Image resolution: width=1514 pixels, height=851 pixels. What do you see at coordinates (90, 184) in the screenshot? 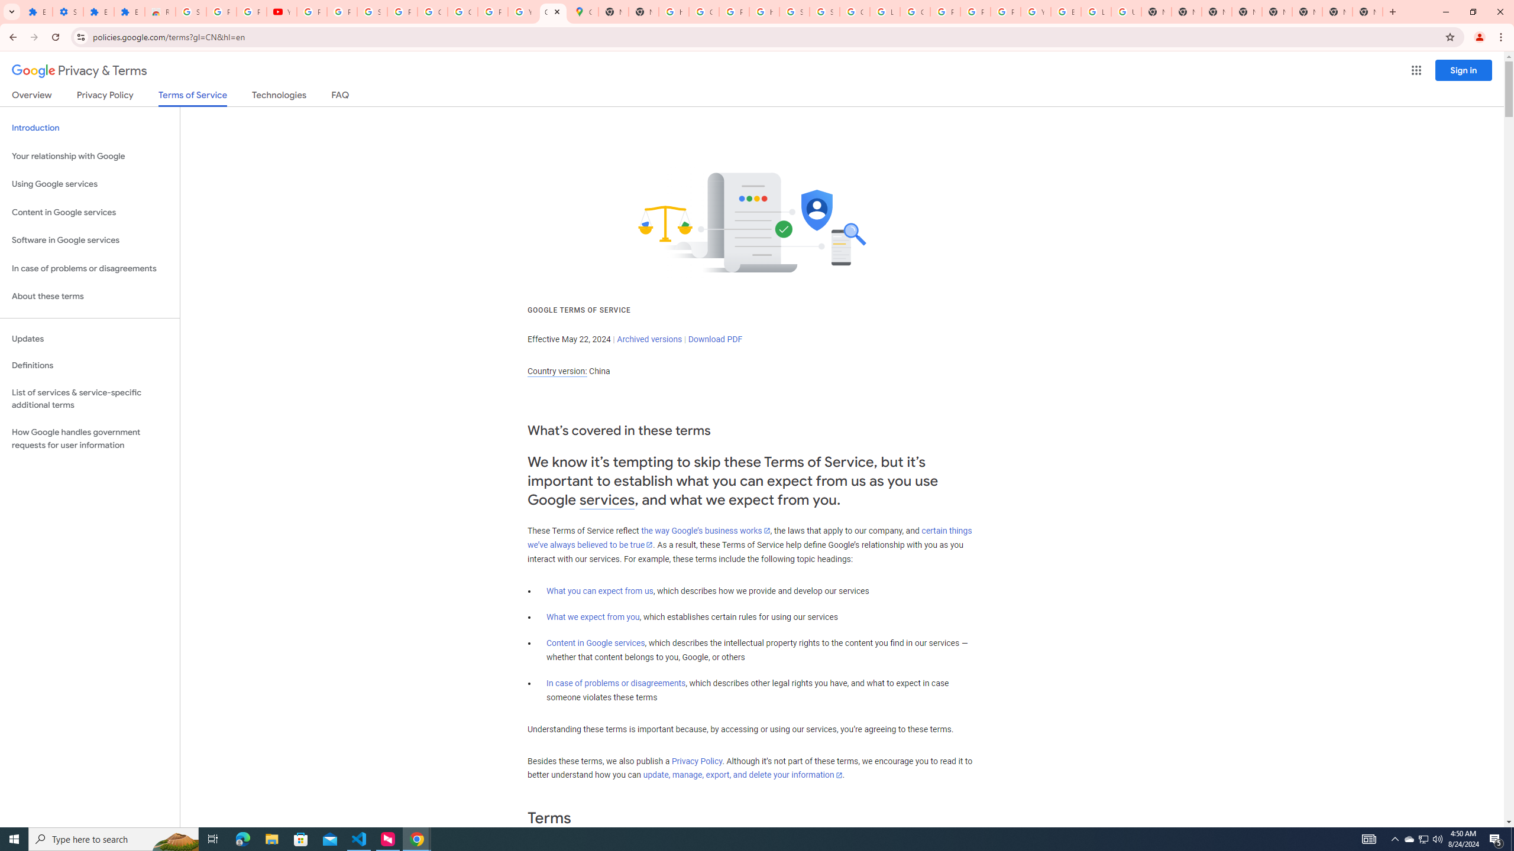
I see `Using Google services` at bounding box center [90, 184].